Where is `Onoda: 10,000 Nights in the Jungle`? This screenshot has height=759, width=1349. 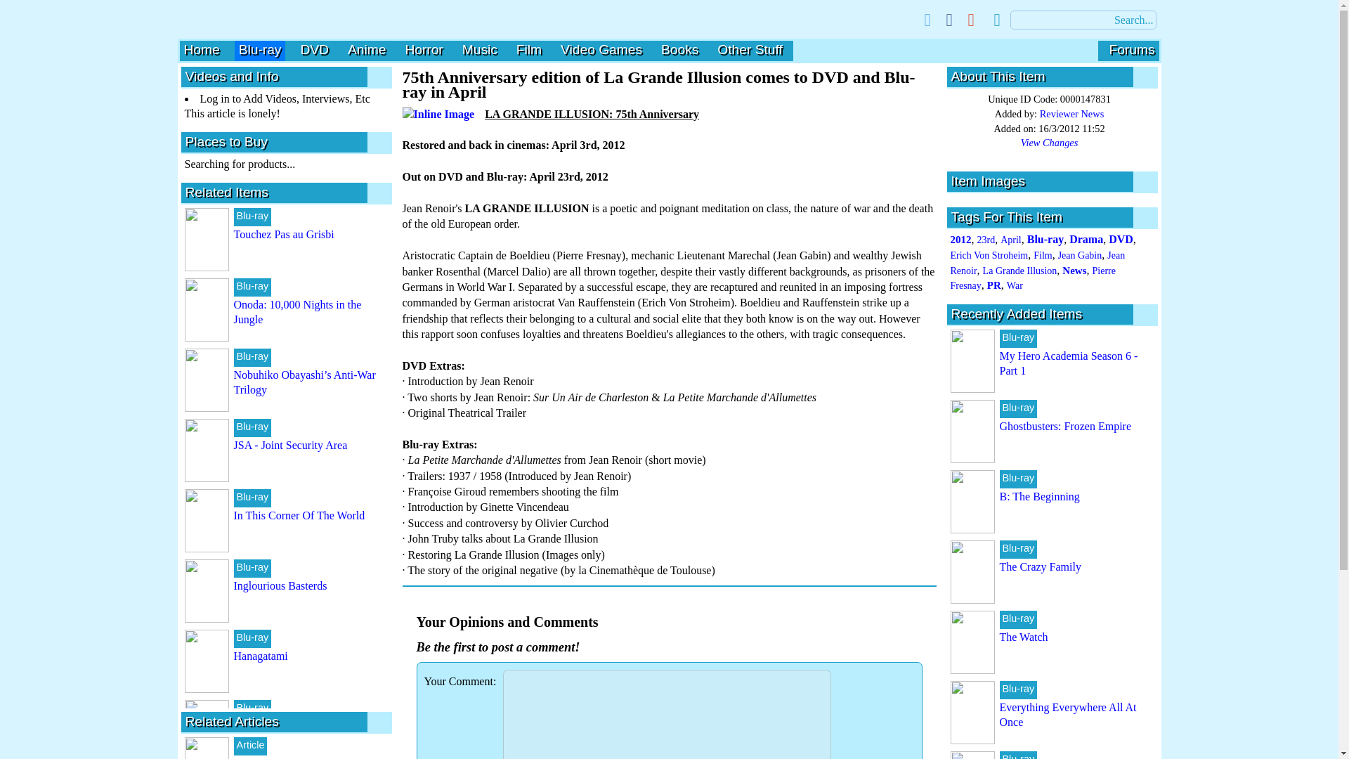
Onoda: 10,000 Nights in the Jungle is located at coordinates (297, 312).